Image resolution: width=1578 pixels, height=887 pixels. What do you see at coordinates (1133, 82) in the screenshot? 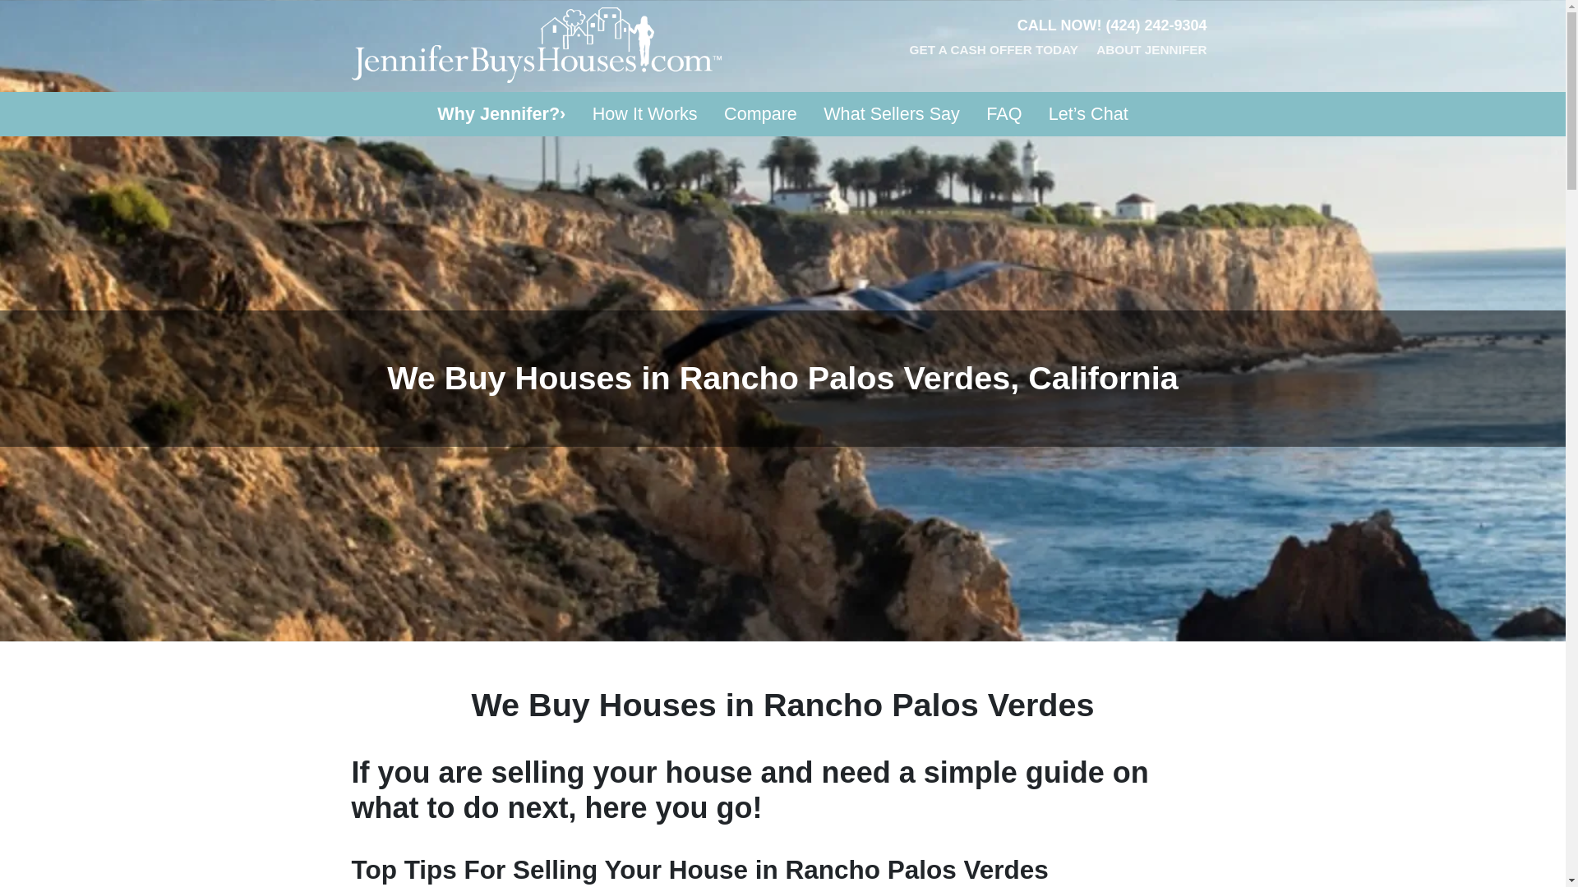
I see `LINKEDIN` at bounding box center [1133, 82].